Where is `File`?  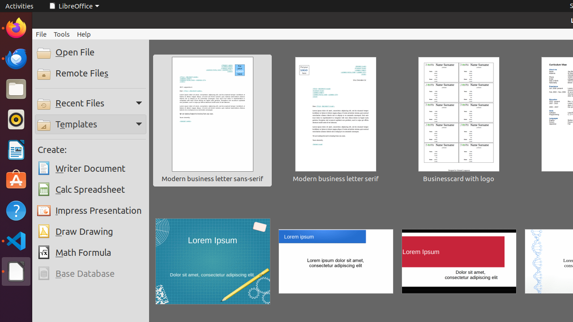
File is located at coordinates (41, 34).